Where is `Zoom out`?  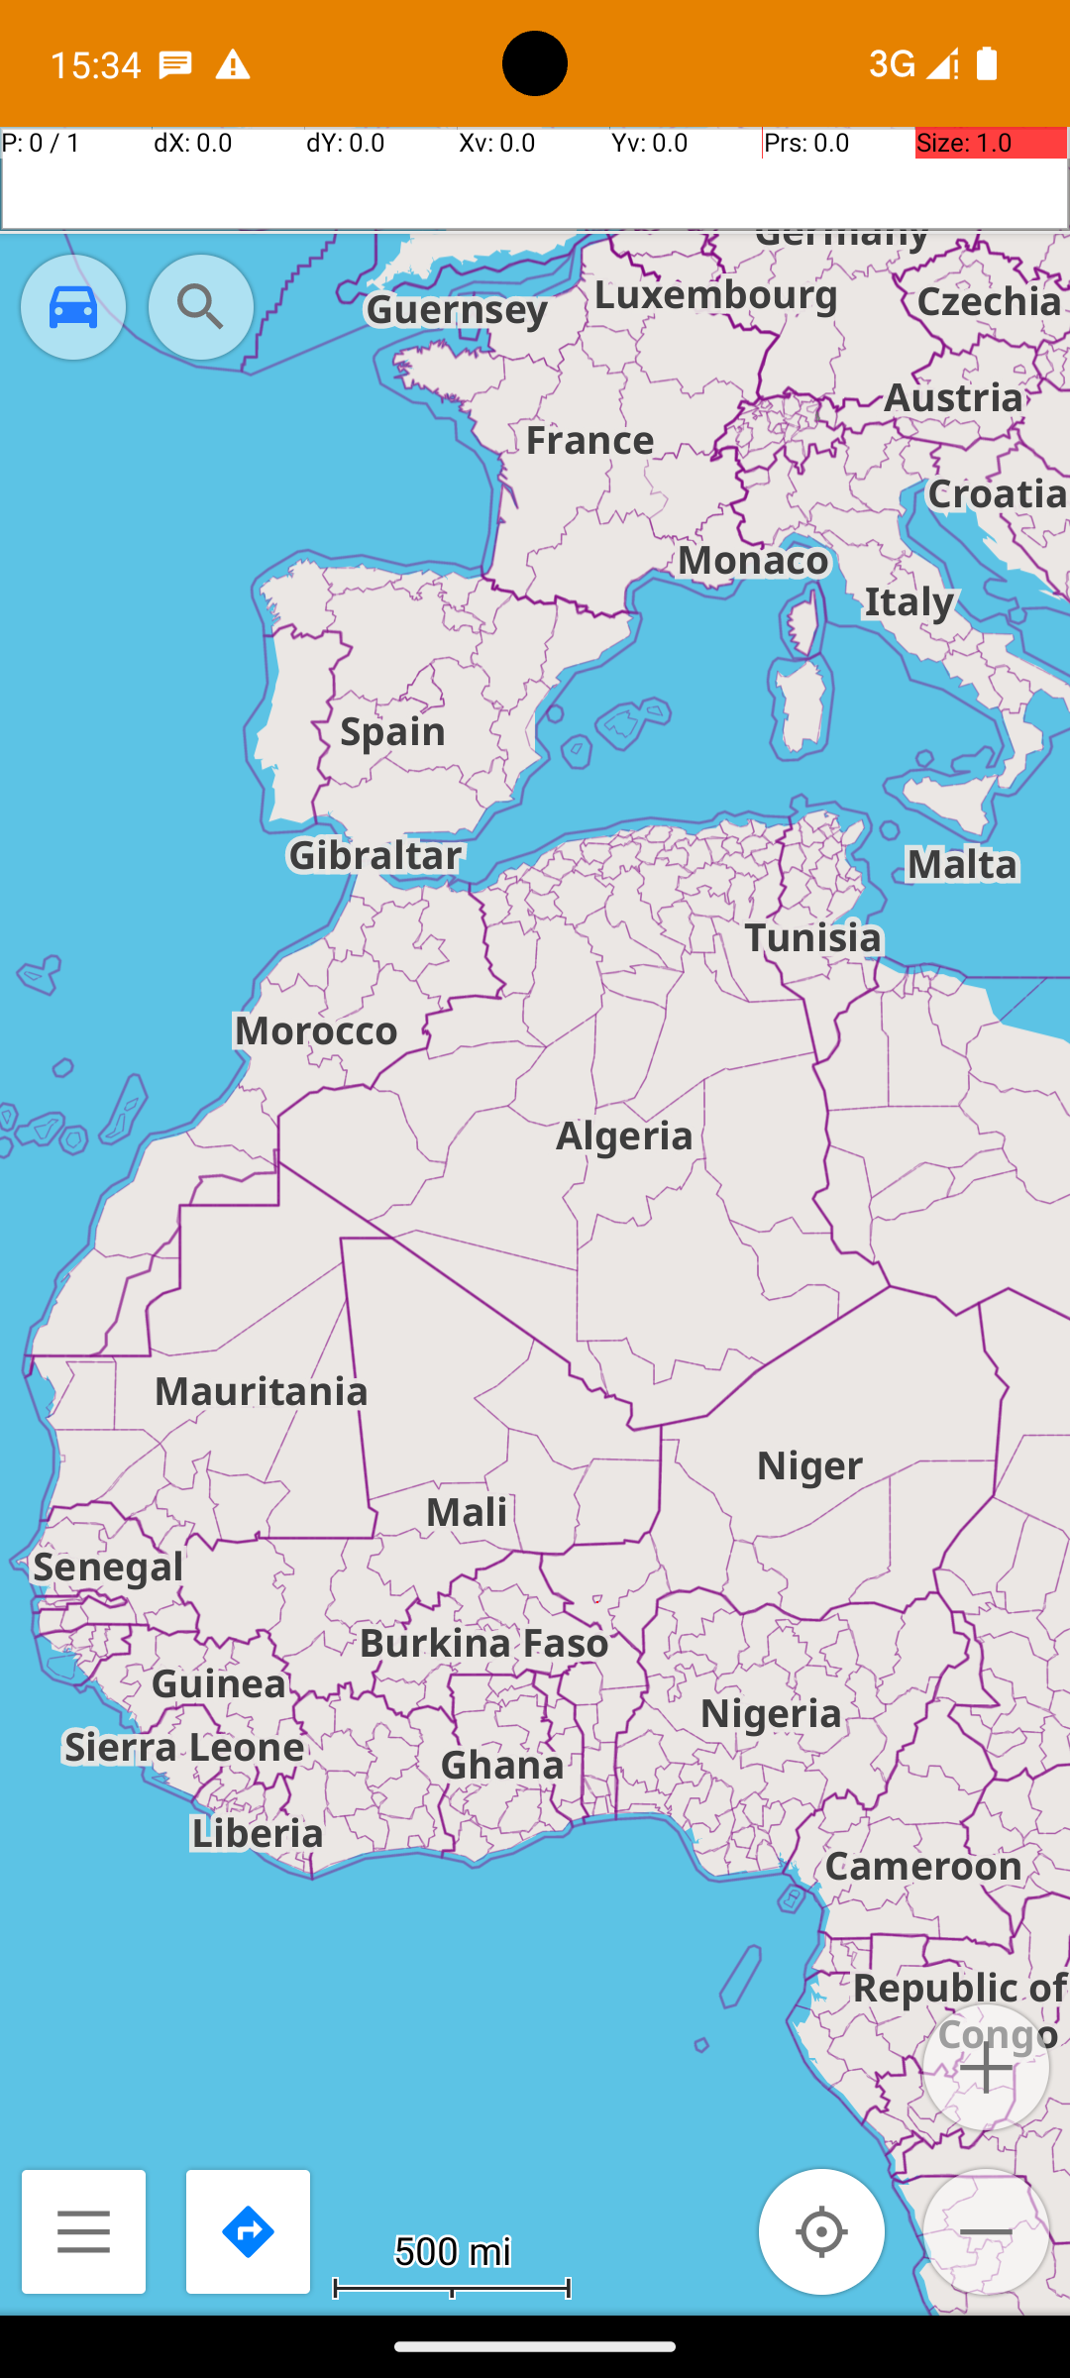
Zoom out is located at coordinates (987, 2231).